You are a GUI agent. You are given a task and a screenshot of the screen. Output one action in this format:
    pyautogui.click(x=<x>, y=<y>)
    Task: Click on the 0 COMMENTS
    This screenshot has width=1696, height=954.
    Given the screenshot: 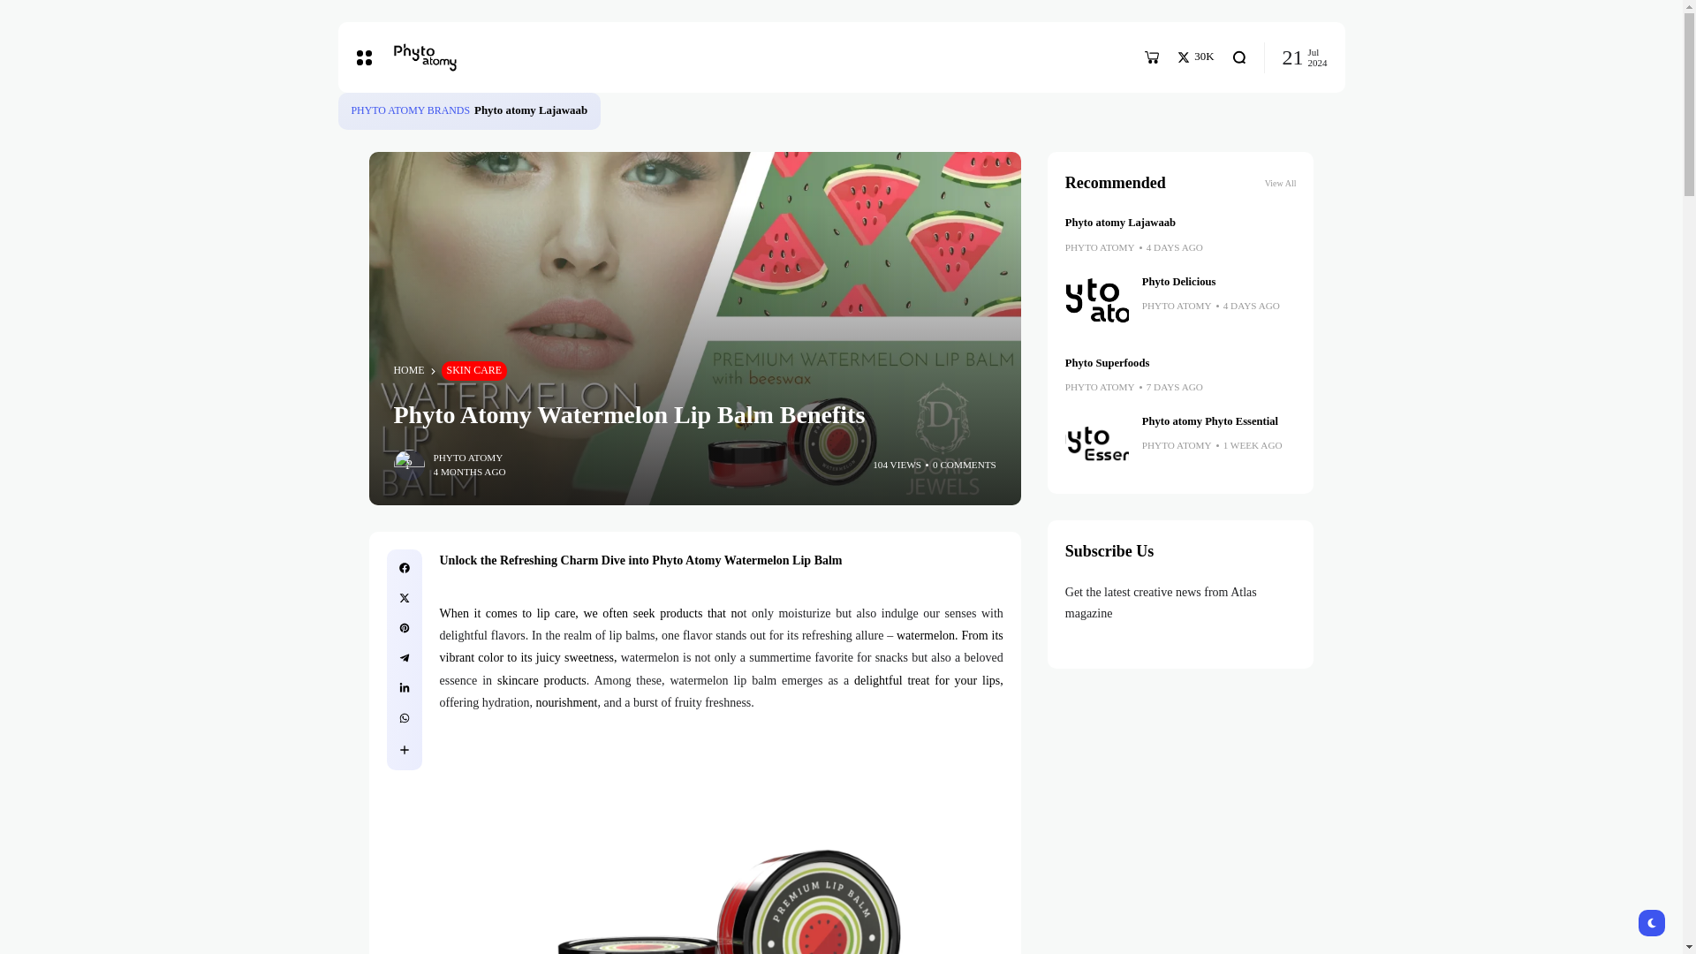 What is the action you would take?
    pyautogui.click(x=965, y=465)
    